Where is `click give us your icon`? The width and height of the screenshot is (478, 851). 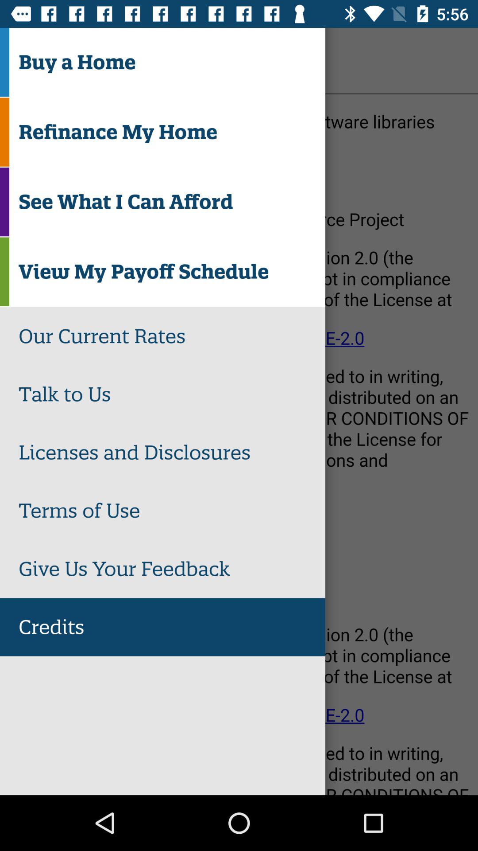 click give us your icon is located at coordinates (172, 569).